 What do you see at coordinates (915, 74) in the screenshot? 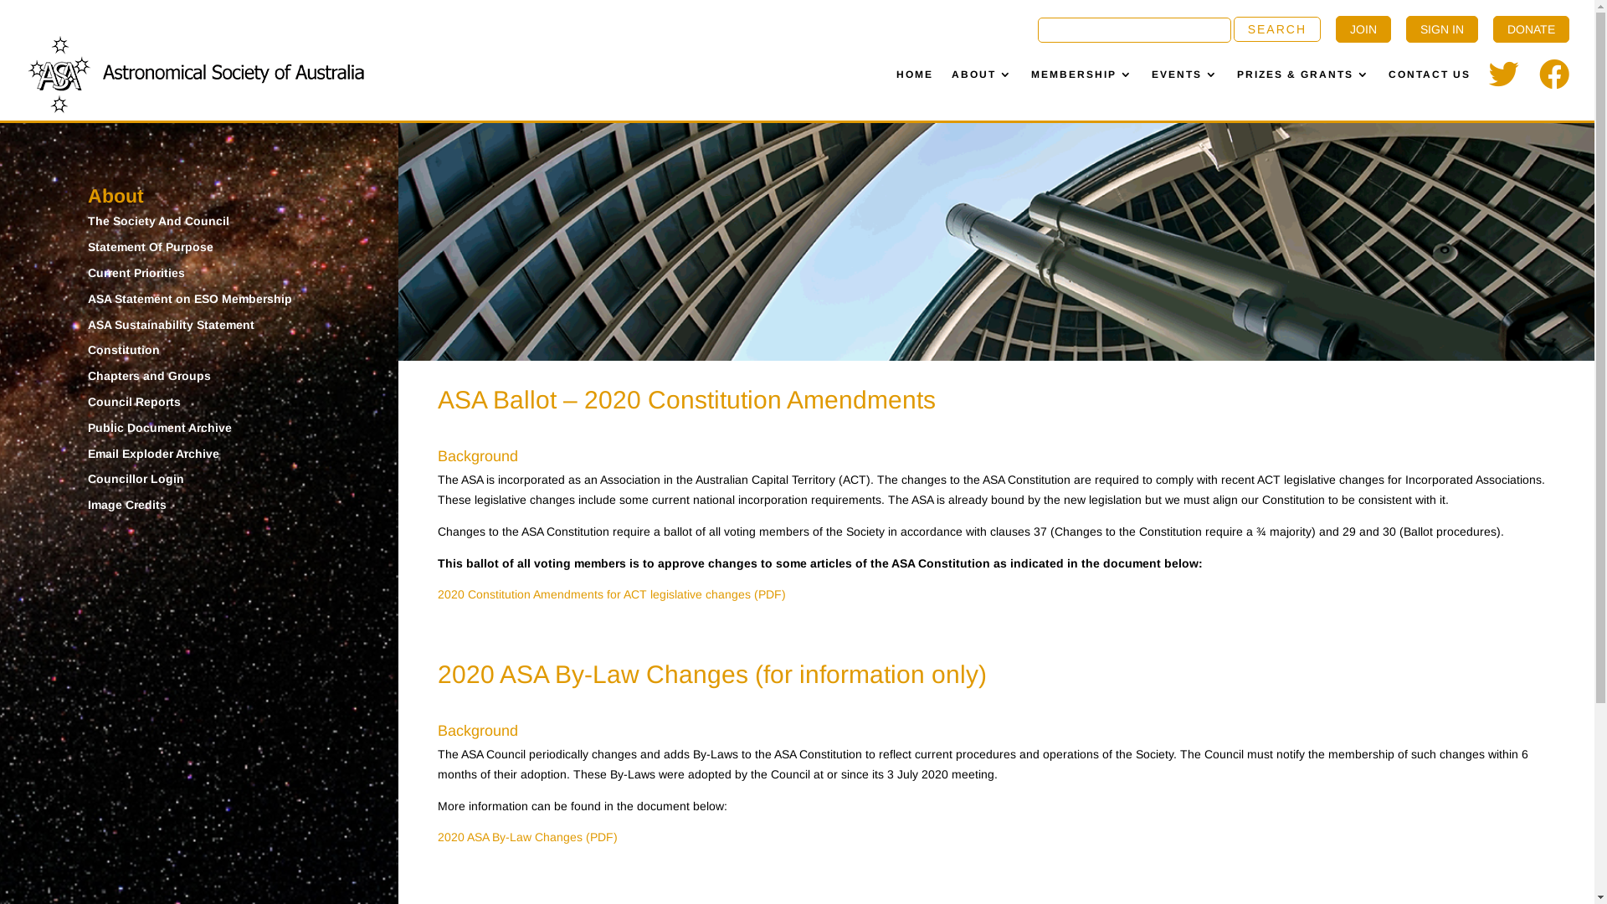
I see `HOME` at bounding box center [915, 74].